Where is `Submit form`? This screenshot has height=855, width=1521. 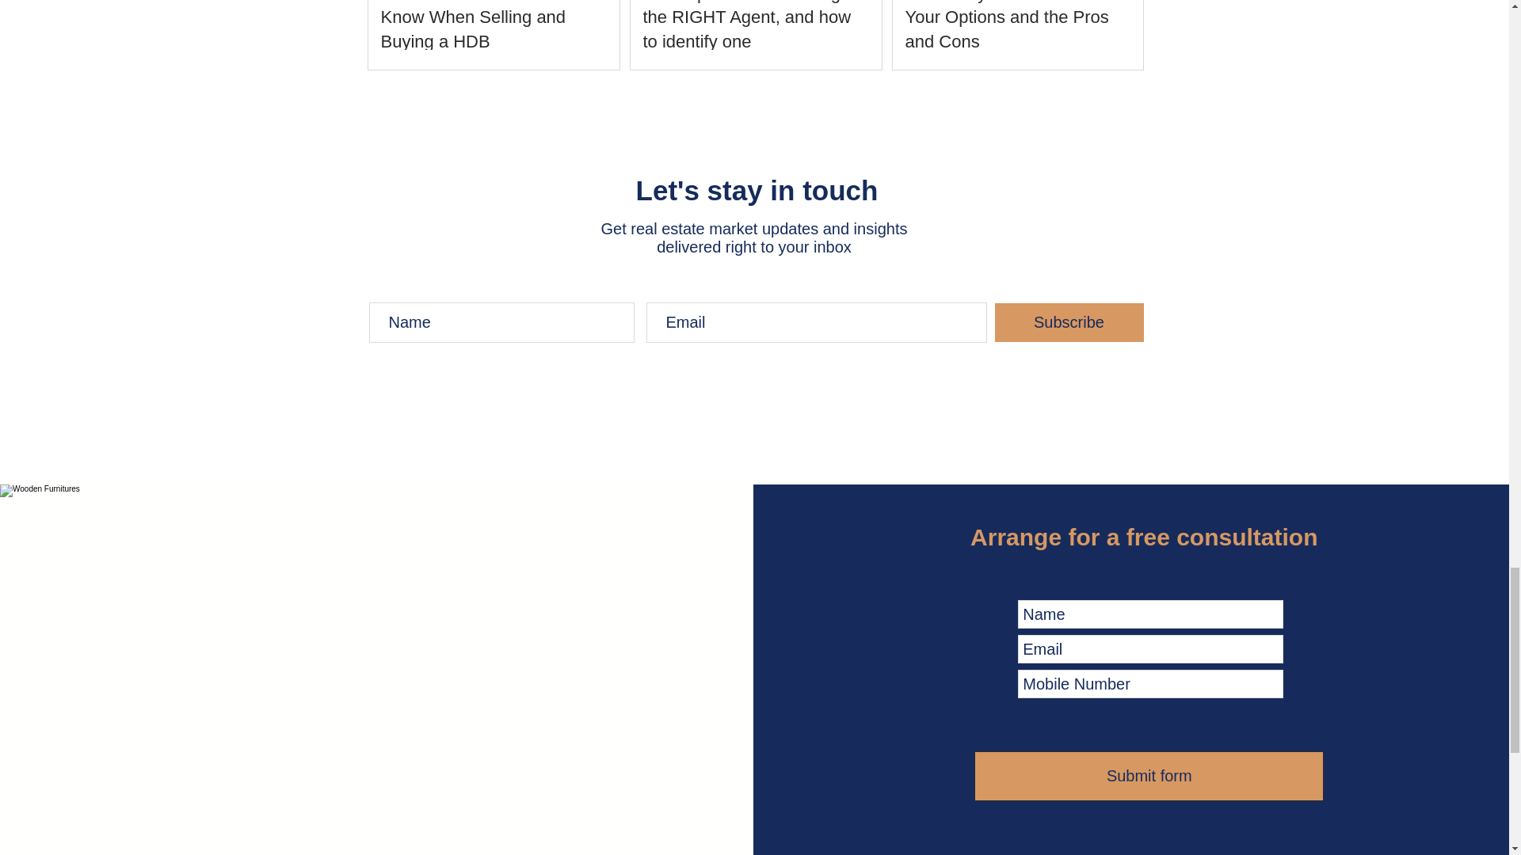 Submit form is located at coordinates (1149, 775).